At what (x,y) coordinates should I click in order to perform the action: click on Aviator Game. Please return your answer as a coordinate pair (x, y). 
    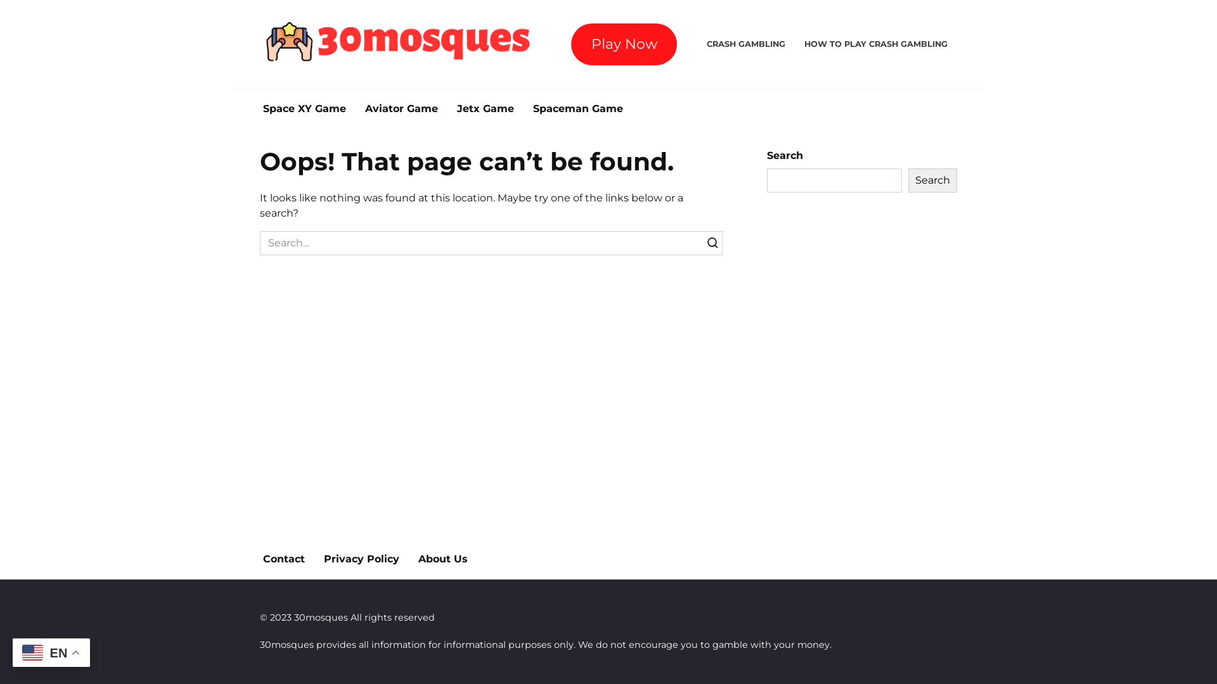
    Looking at the image, I should click on (402, 109).